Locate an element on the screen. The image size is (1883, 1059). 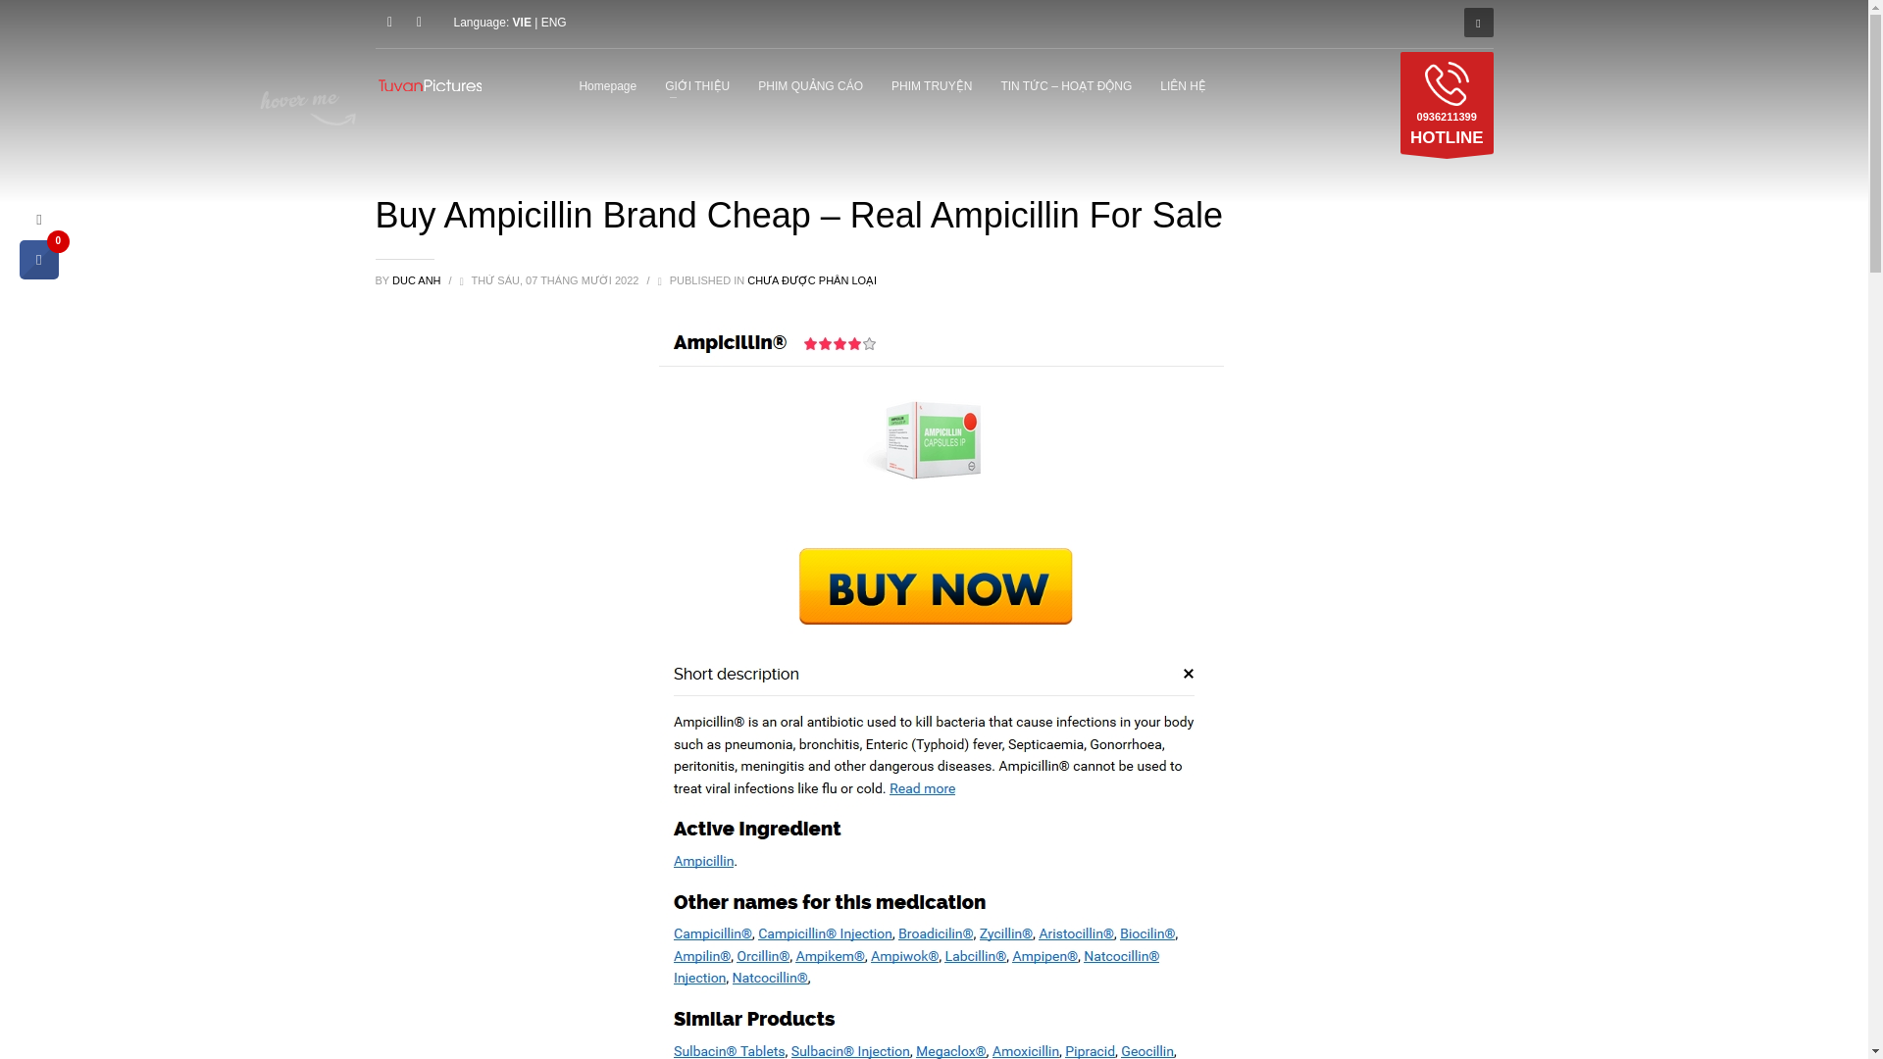
Homepage is located at coordinates (606, 85).